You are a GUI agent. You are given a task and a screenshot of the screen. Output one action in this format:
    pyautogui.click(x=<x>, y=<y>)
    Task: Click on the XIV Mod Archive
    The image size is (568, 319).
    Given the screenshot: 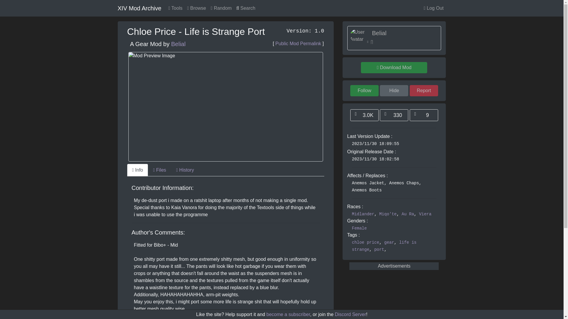 What is the action you would take?
    pyautogui.click(x=139, y=8)
    